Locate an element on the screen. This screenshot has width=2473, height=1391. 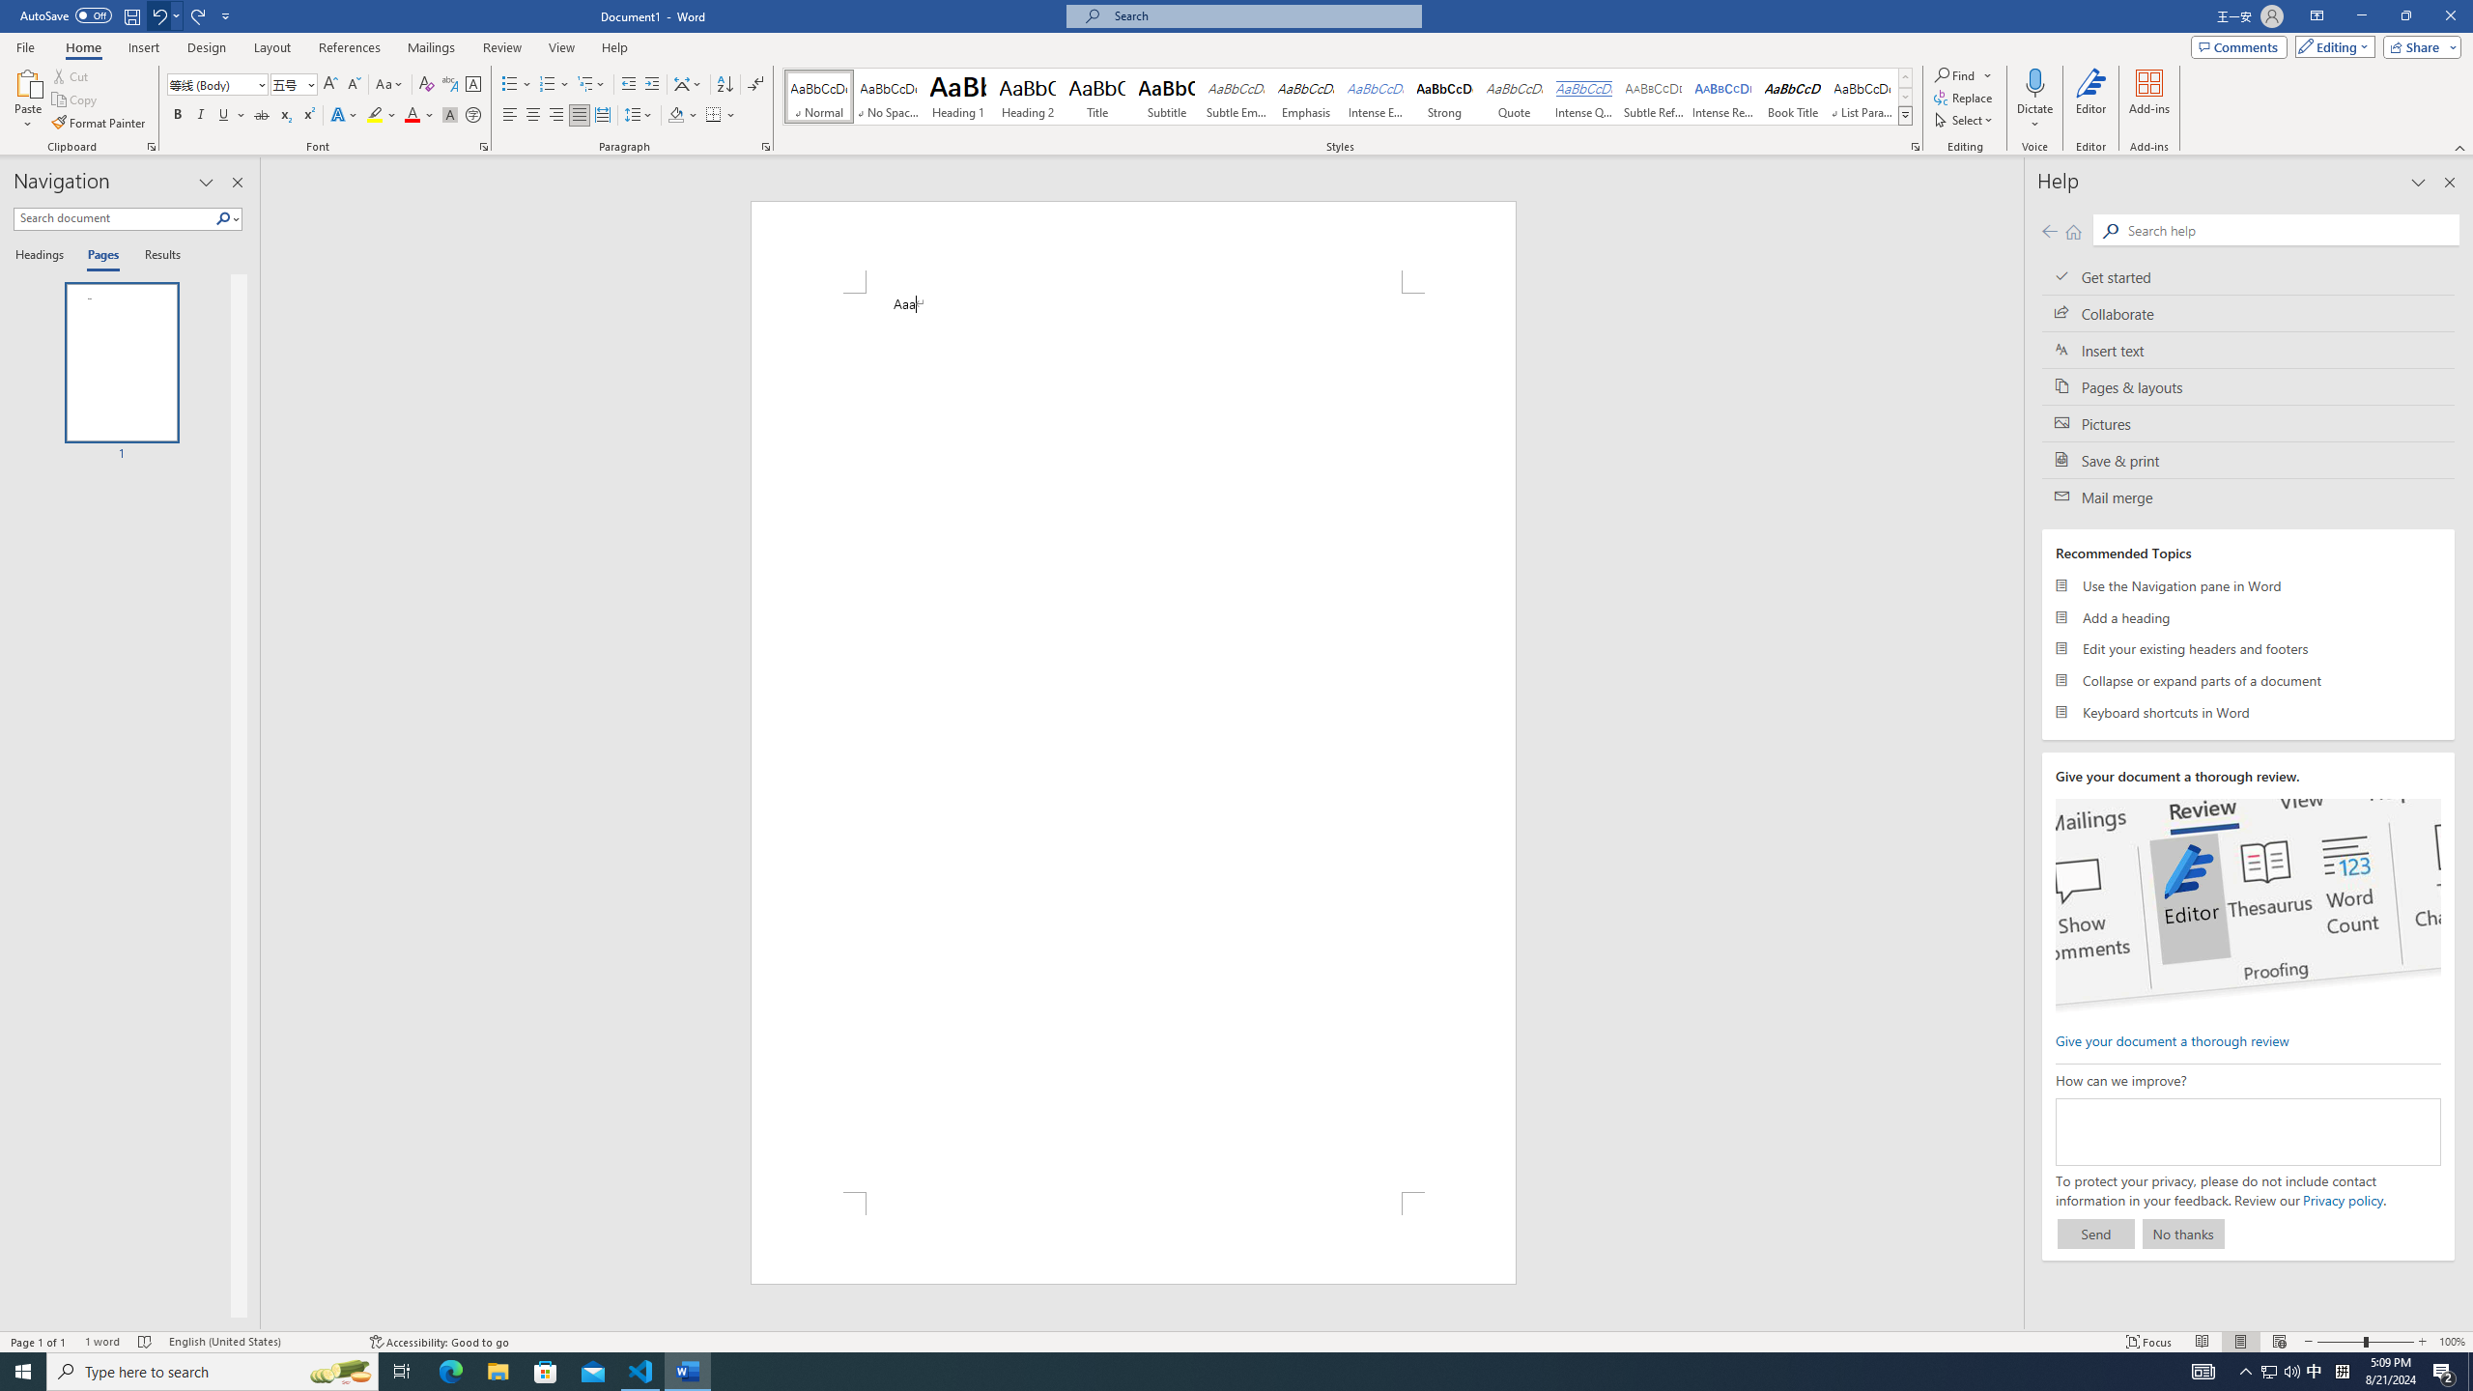
Borders is located at coordinates (721, 116).